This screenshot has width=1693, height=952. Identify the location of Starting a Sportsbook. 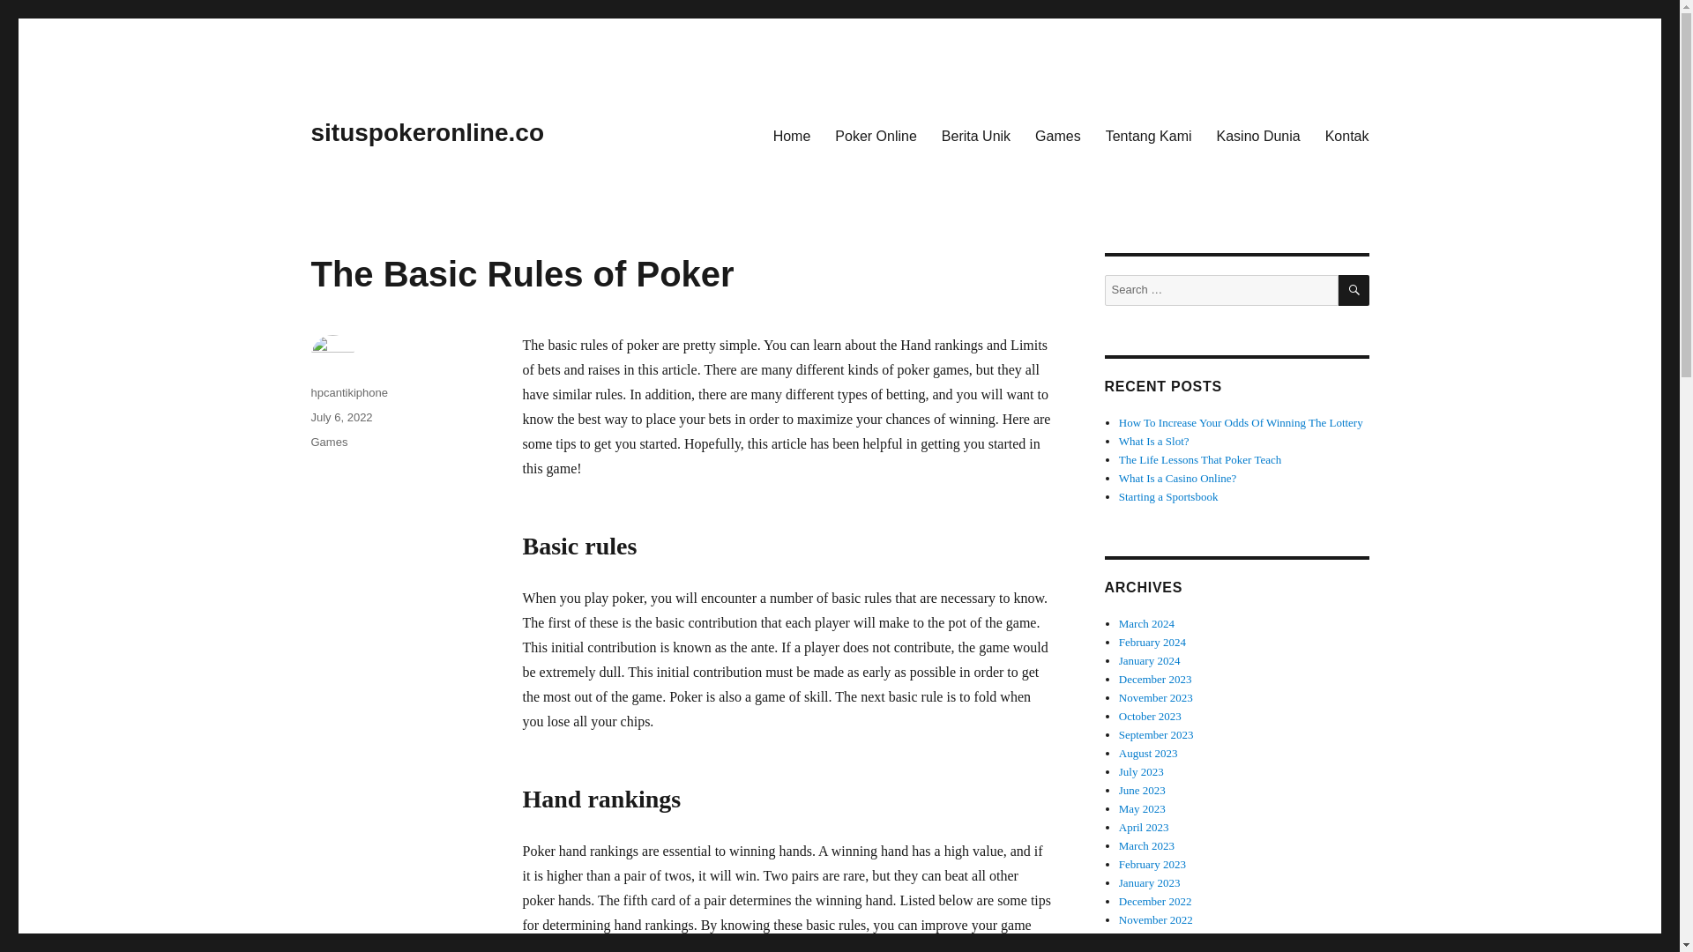
(1169, 497).